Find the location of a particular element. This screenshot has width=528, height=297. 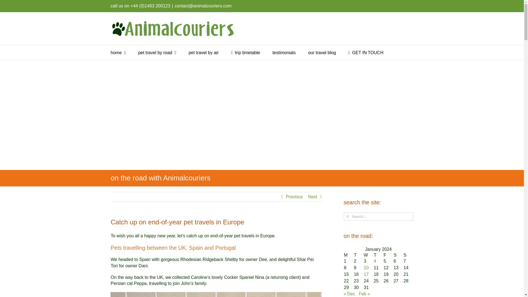

home is located at coordinates (118, 52).